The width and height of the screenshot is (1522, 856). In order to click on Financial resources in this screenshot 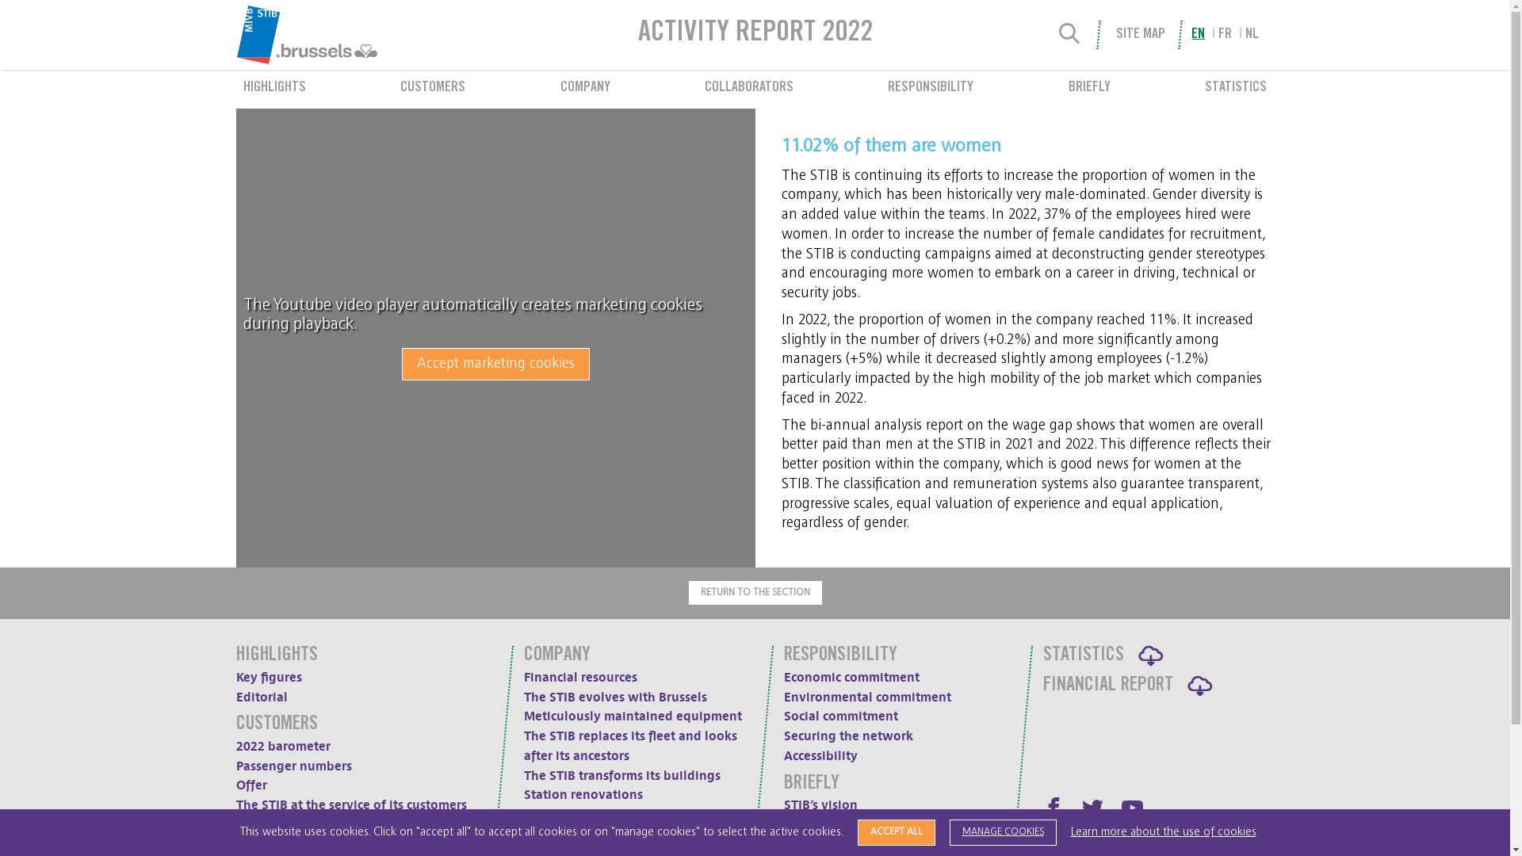, I will do `click(580, 678)`.